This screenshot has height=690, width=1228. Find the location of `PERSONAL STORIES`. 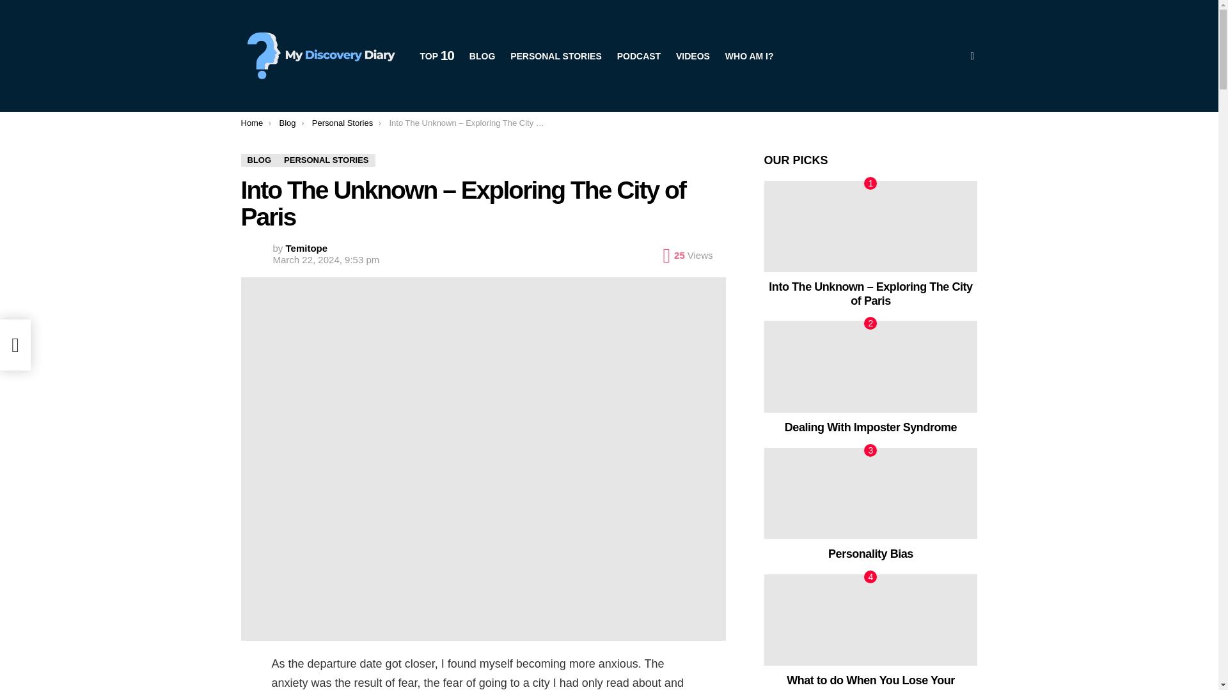

PERSONAL STORIES is located at coordinates (555, 55).